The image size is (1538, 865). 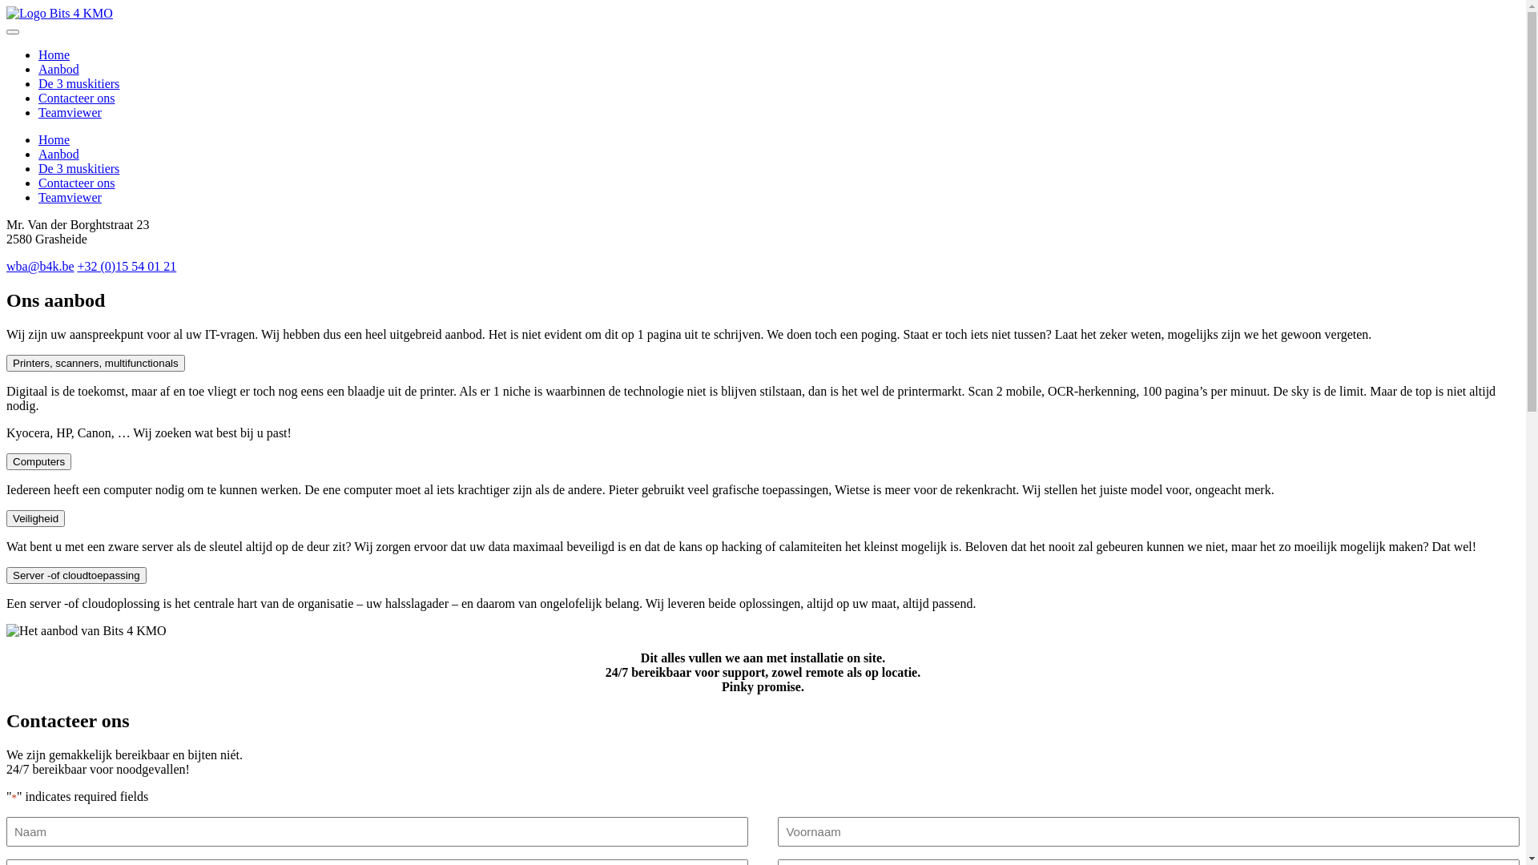 I want to click on Home, so click(x=54, y=139).